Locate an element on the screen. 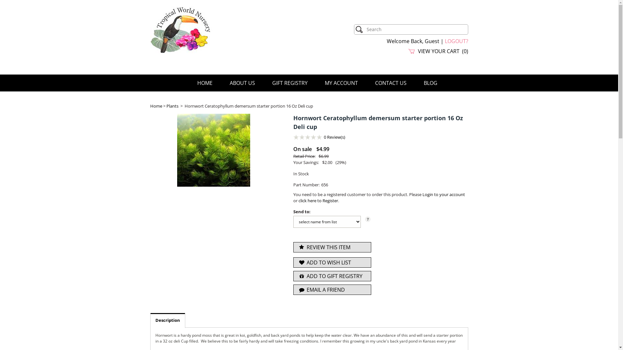 Image resolution: width=623 pixels, height=350 pixels. ADD TO WISH LIST is located at coordinates (332, 262).